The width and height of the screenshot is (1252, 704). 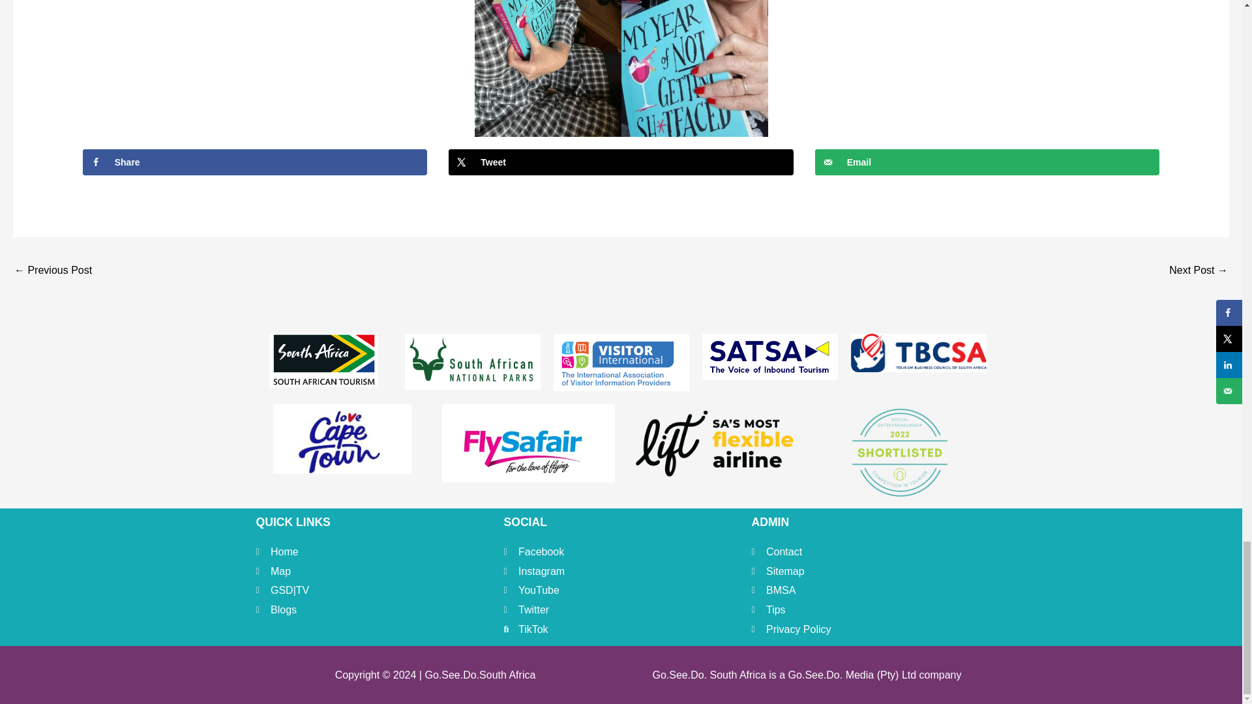 I want to click on Not Dry, Just Damp, so click(x=52, y=271).